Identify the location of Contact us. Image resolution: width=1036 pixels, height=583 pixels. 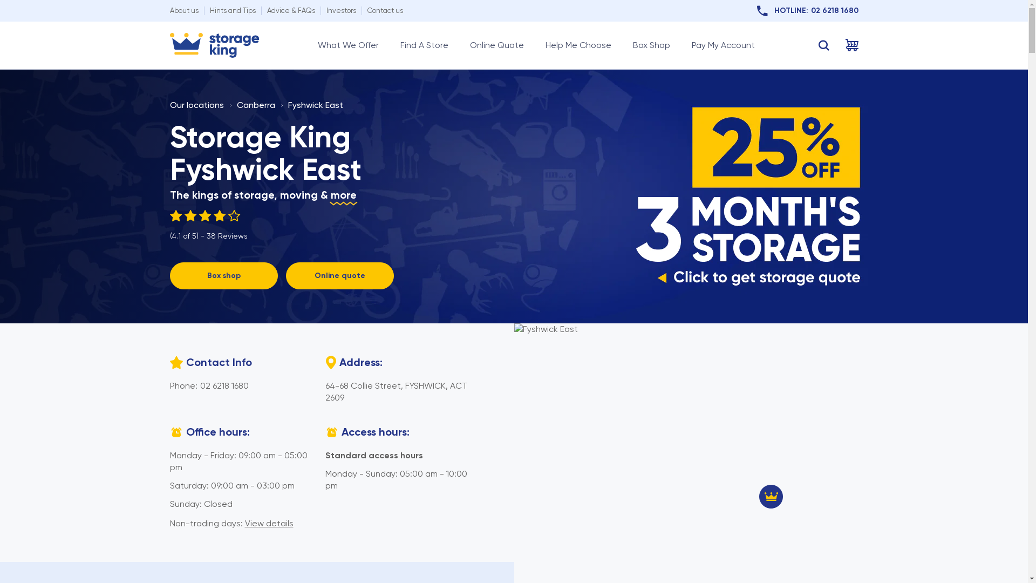
(385, 11).